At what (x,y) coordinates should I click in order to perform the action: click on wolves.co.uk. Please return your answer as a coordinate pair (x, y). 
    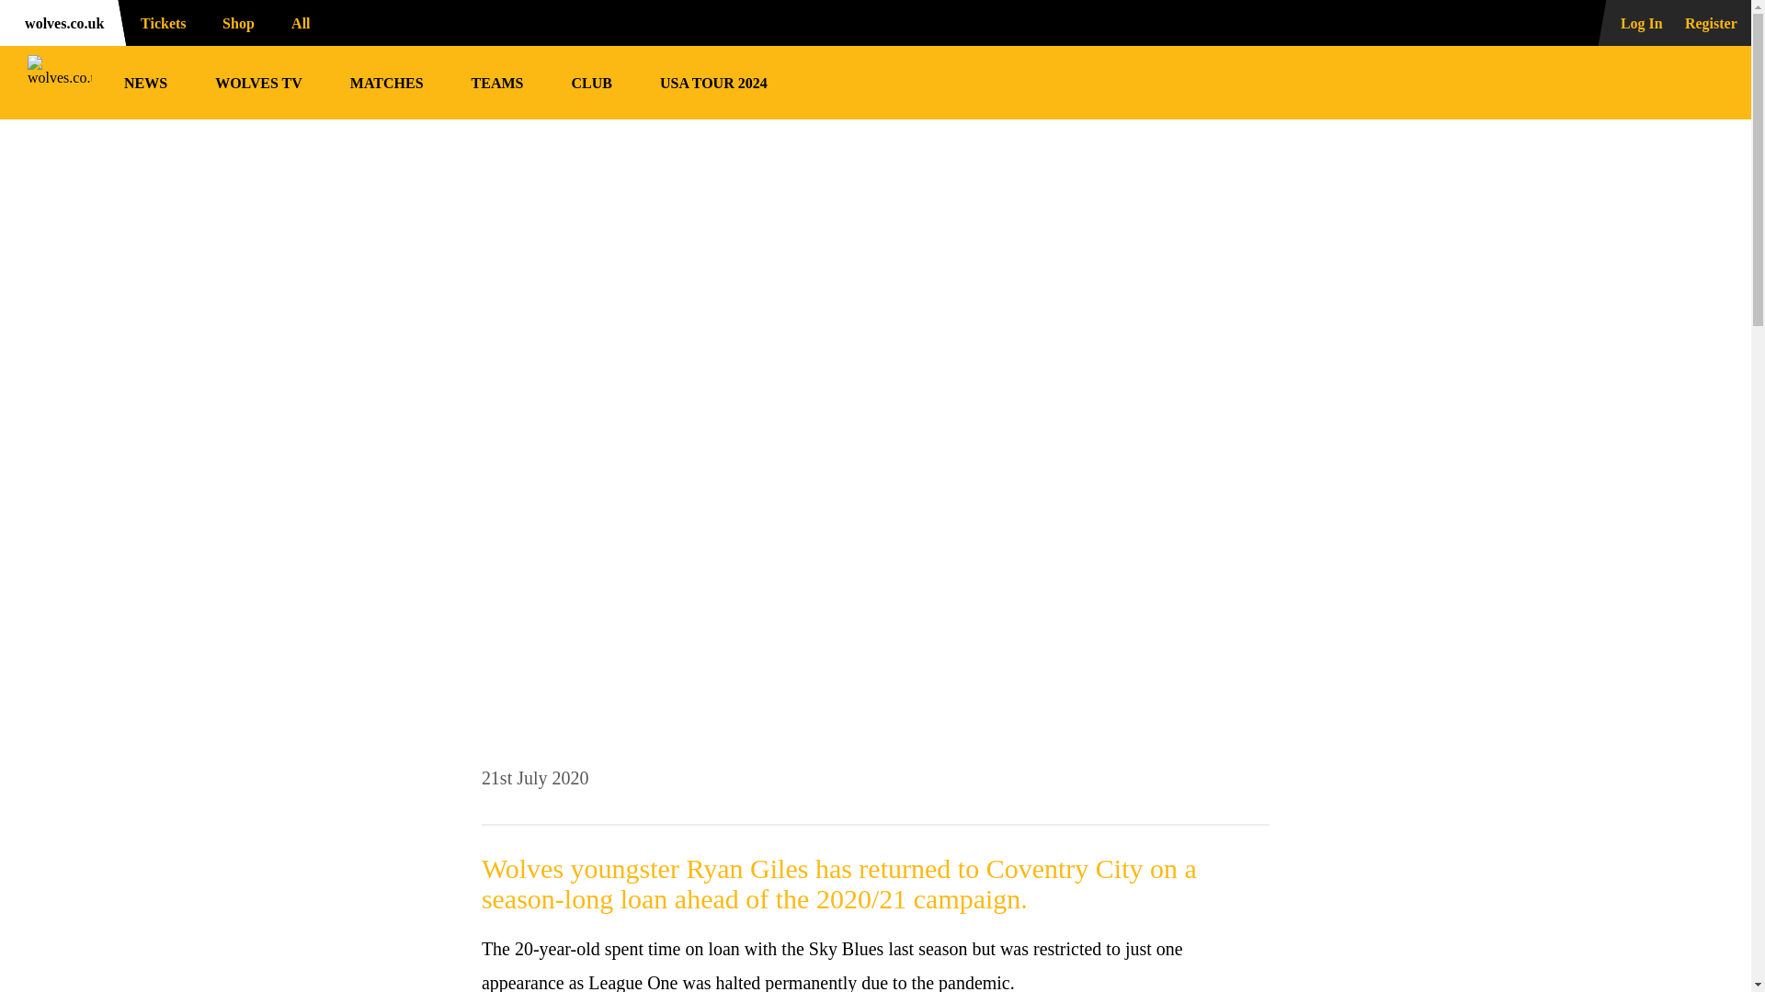
    Looking at the image, I should click on (59, 22).